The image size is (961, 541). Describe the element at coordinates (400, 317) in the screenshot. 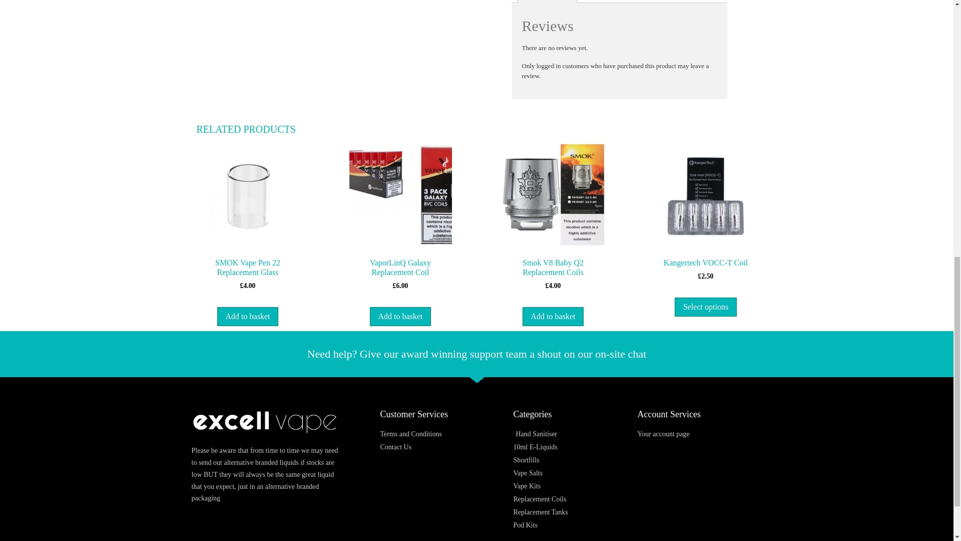

I see `Add to basket` at that location.